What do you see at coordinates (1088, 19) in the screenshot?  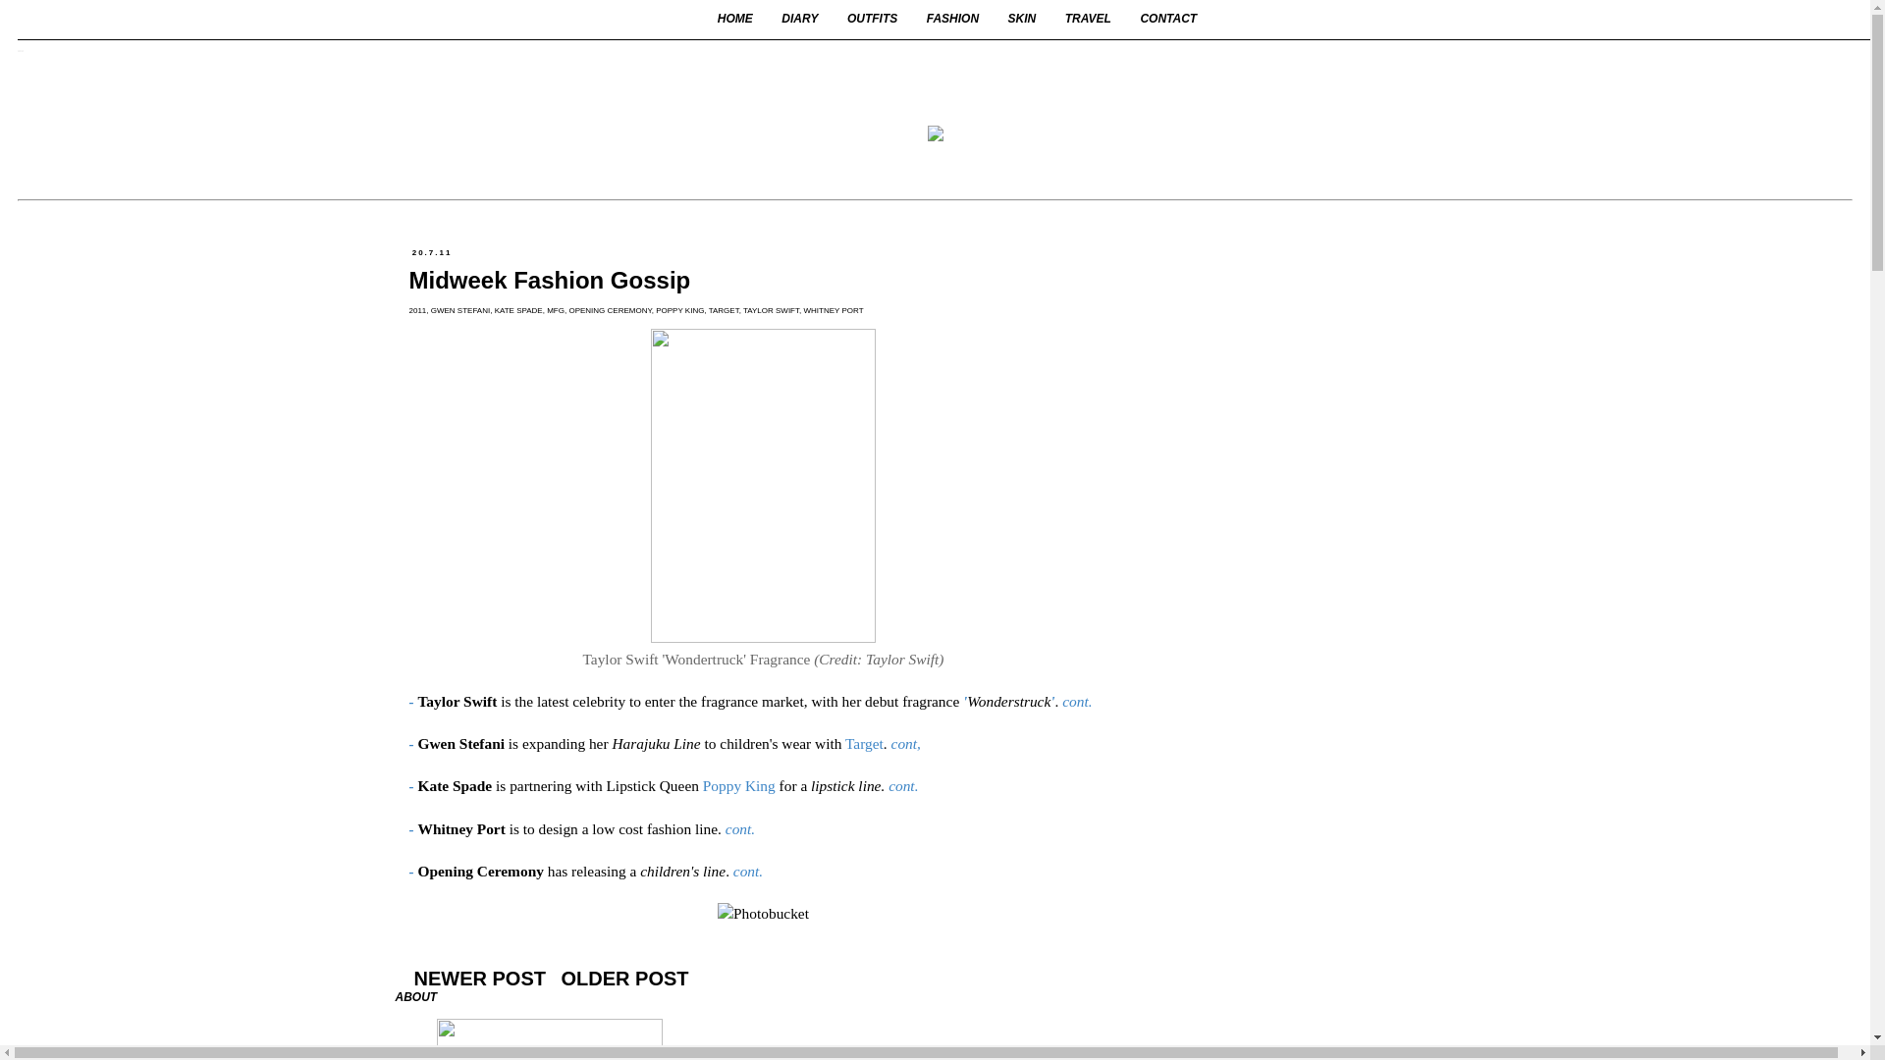 I see `TRAVEL` at bounding box center [1088, 19].